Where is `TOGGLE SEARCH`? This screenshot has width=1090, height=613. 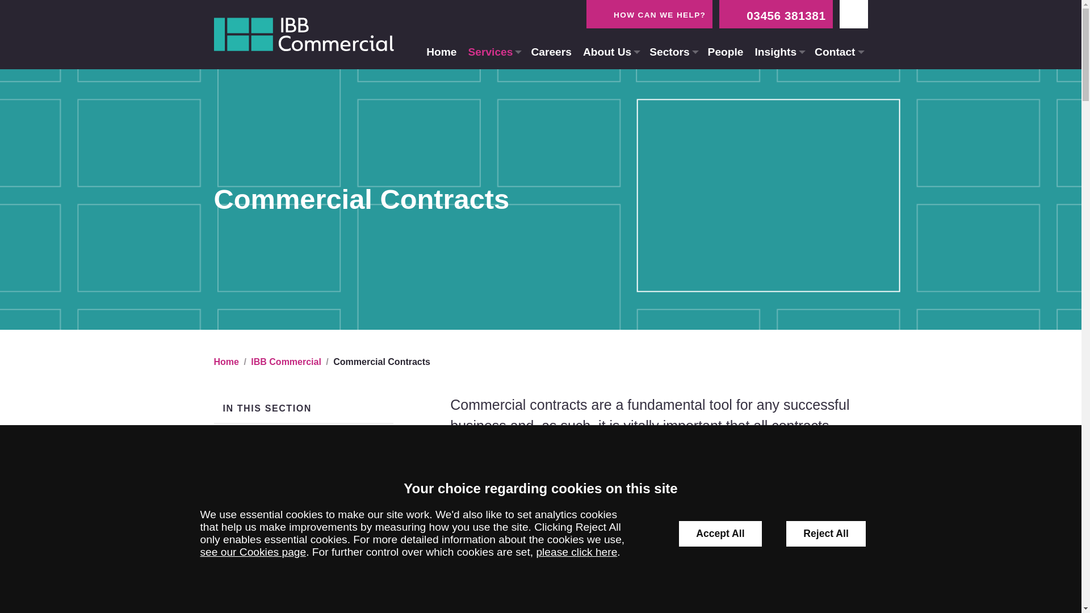 TOGGLE SEARCH is located at coordinates (853, 14).